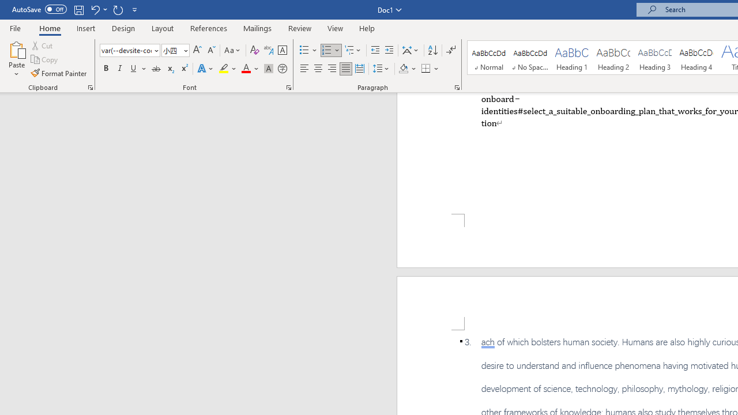  What do you see at coordinates (269, 51) in the screenshot?
I see `Phonetic Guide...` at bounding box center [269, 51].